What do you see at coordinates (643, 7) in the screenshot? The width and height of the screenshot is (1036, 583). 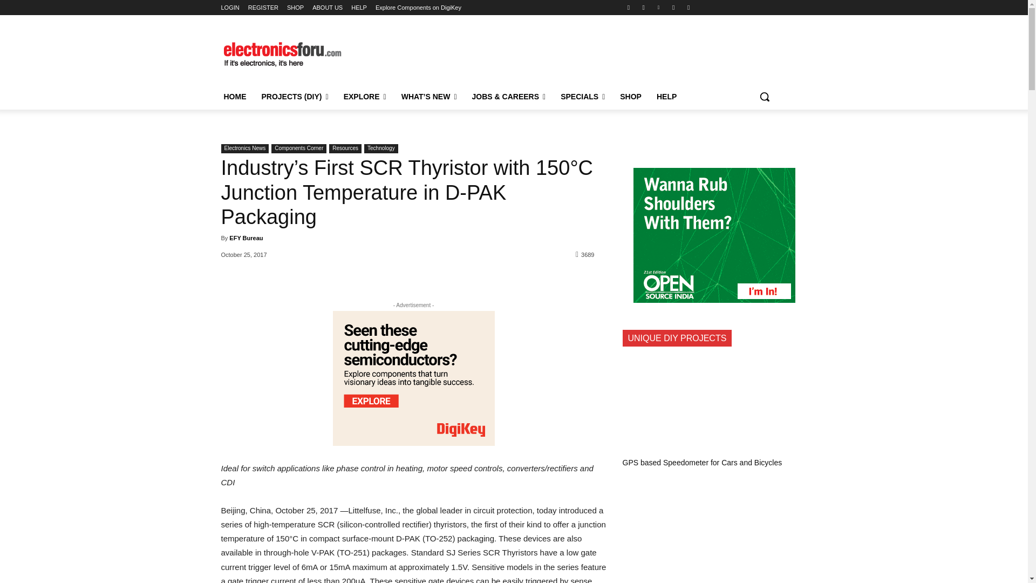 I see `Instagram` at bounding box center [643, 7].